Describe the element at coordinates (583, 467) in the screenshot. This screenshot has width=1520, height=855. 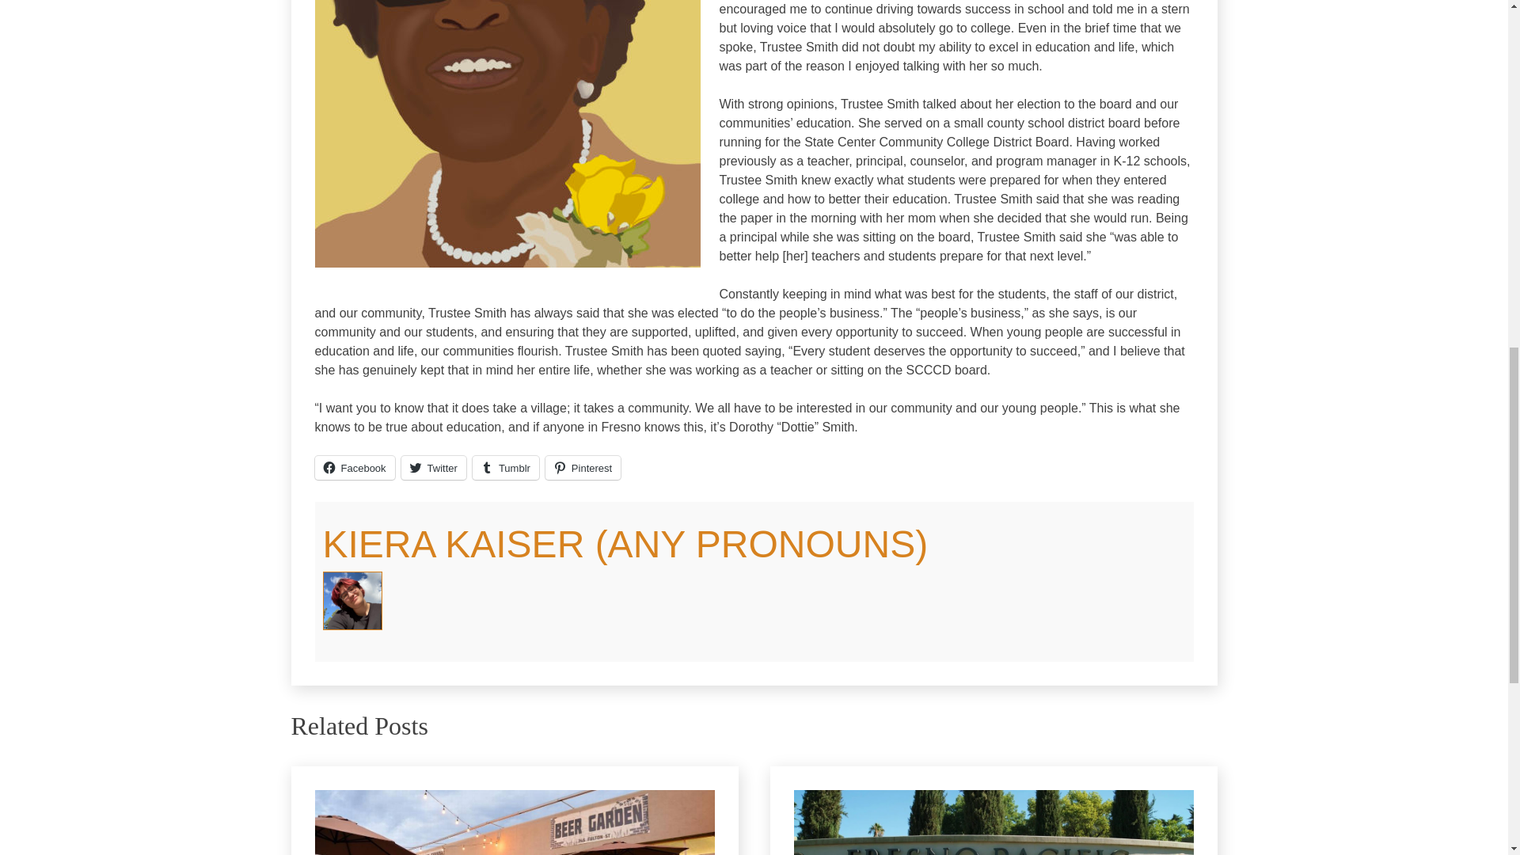
I see `Pinterest` at that location.